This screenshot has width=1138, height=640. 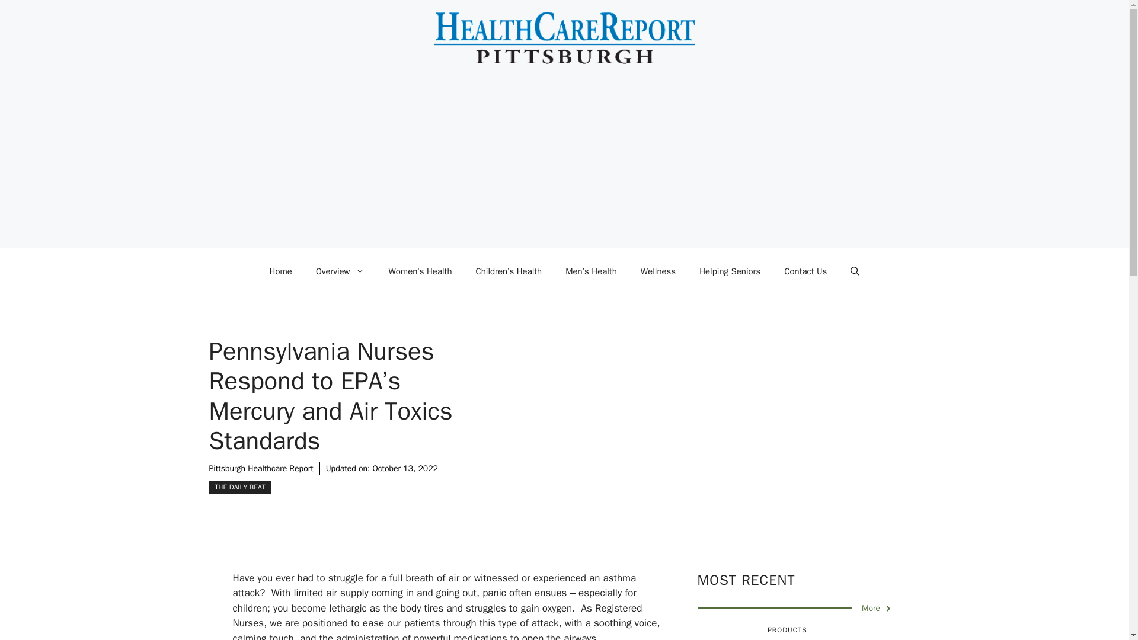 What do you see at coordinates (877, 608) in the screenshot?
I see `More` at bounding box center [877, 608].